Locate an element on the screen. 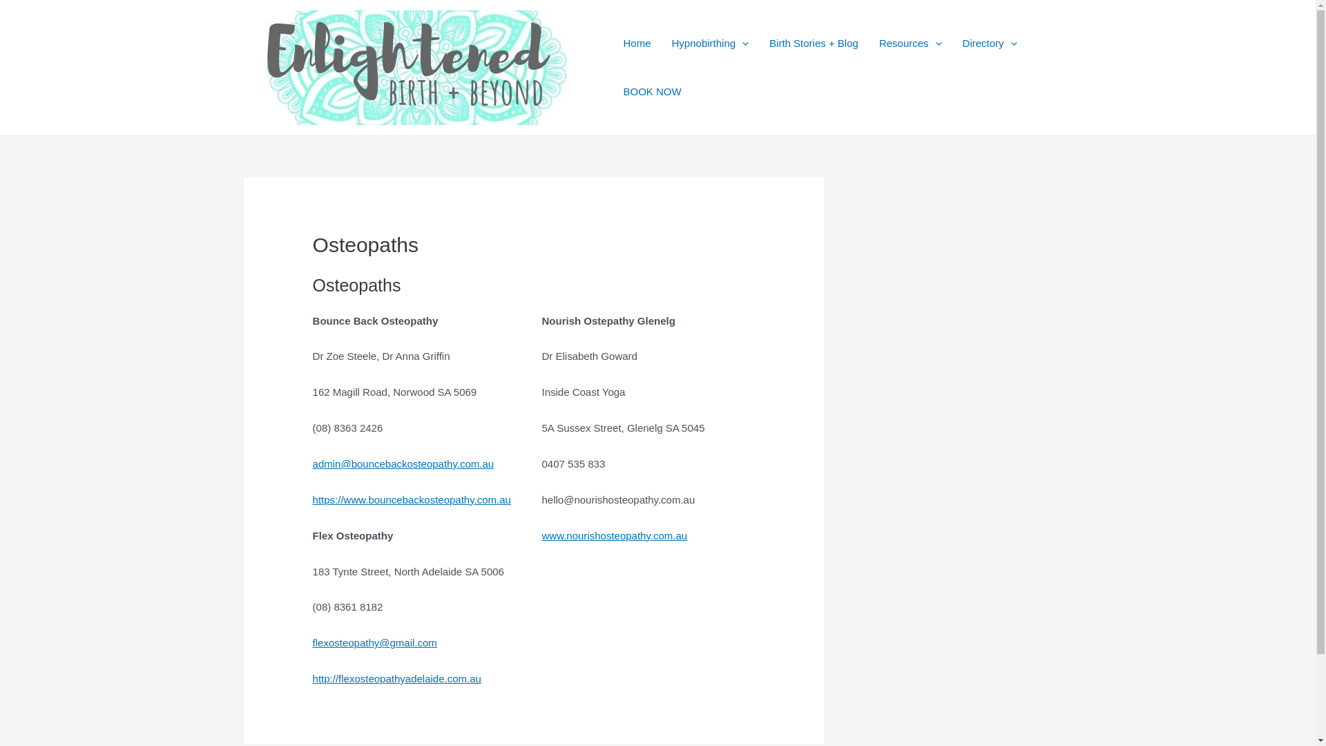  www.nourishosteopathy.com.au is located at coordinates (614, 536).